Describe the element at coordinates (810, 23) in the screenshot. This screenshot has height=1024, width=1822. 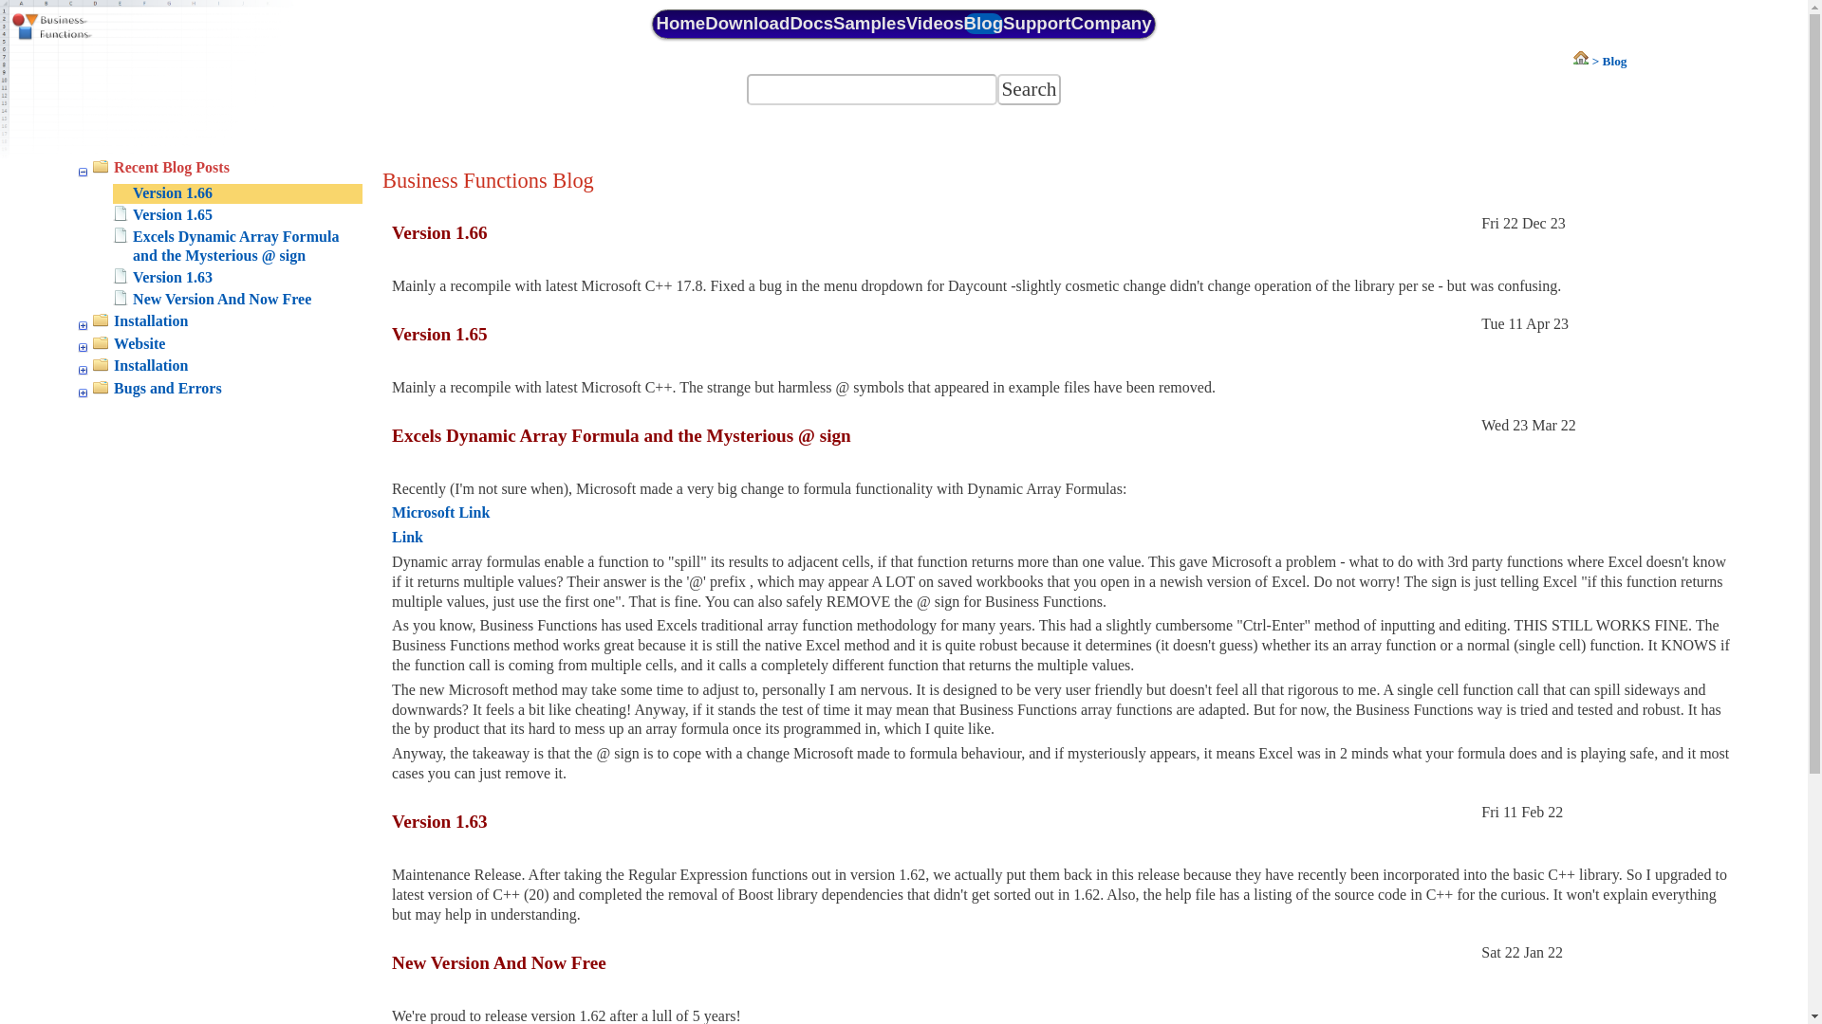
I see `Docs` at that location.